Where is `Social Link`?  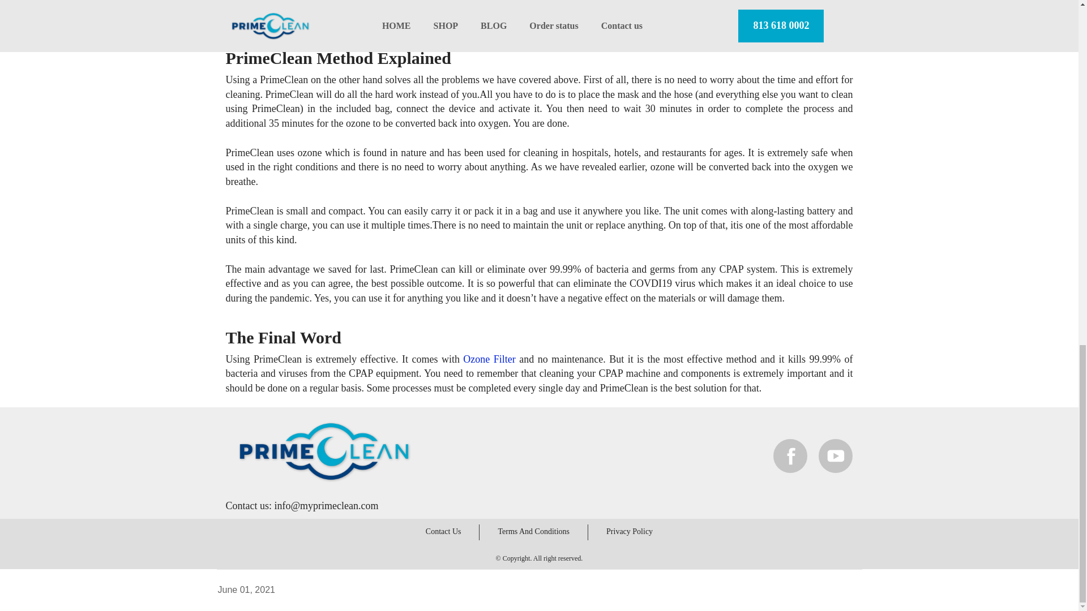
Social Link is located at coordinates (790, 455).